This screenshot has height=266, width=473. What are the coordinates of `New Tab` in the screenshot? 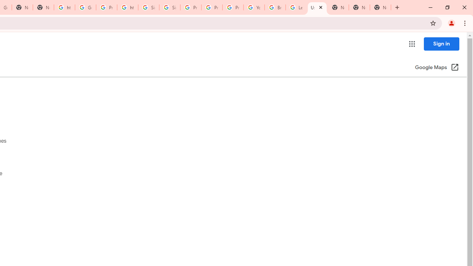 It's located at (359, 7).